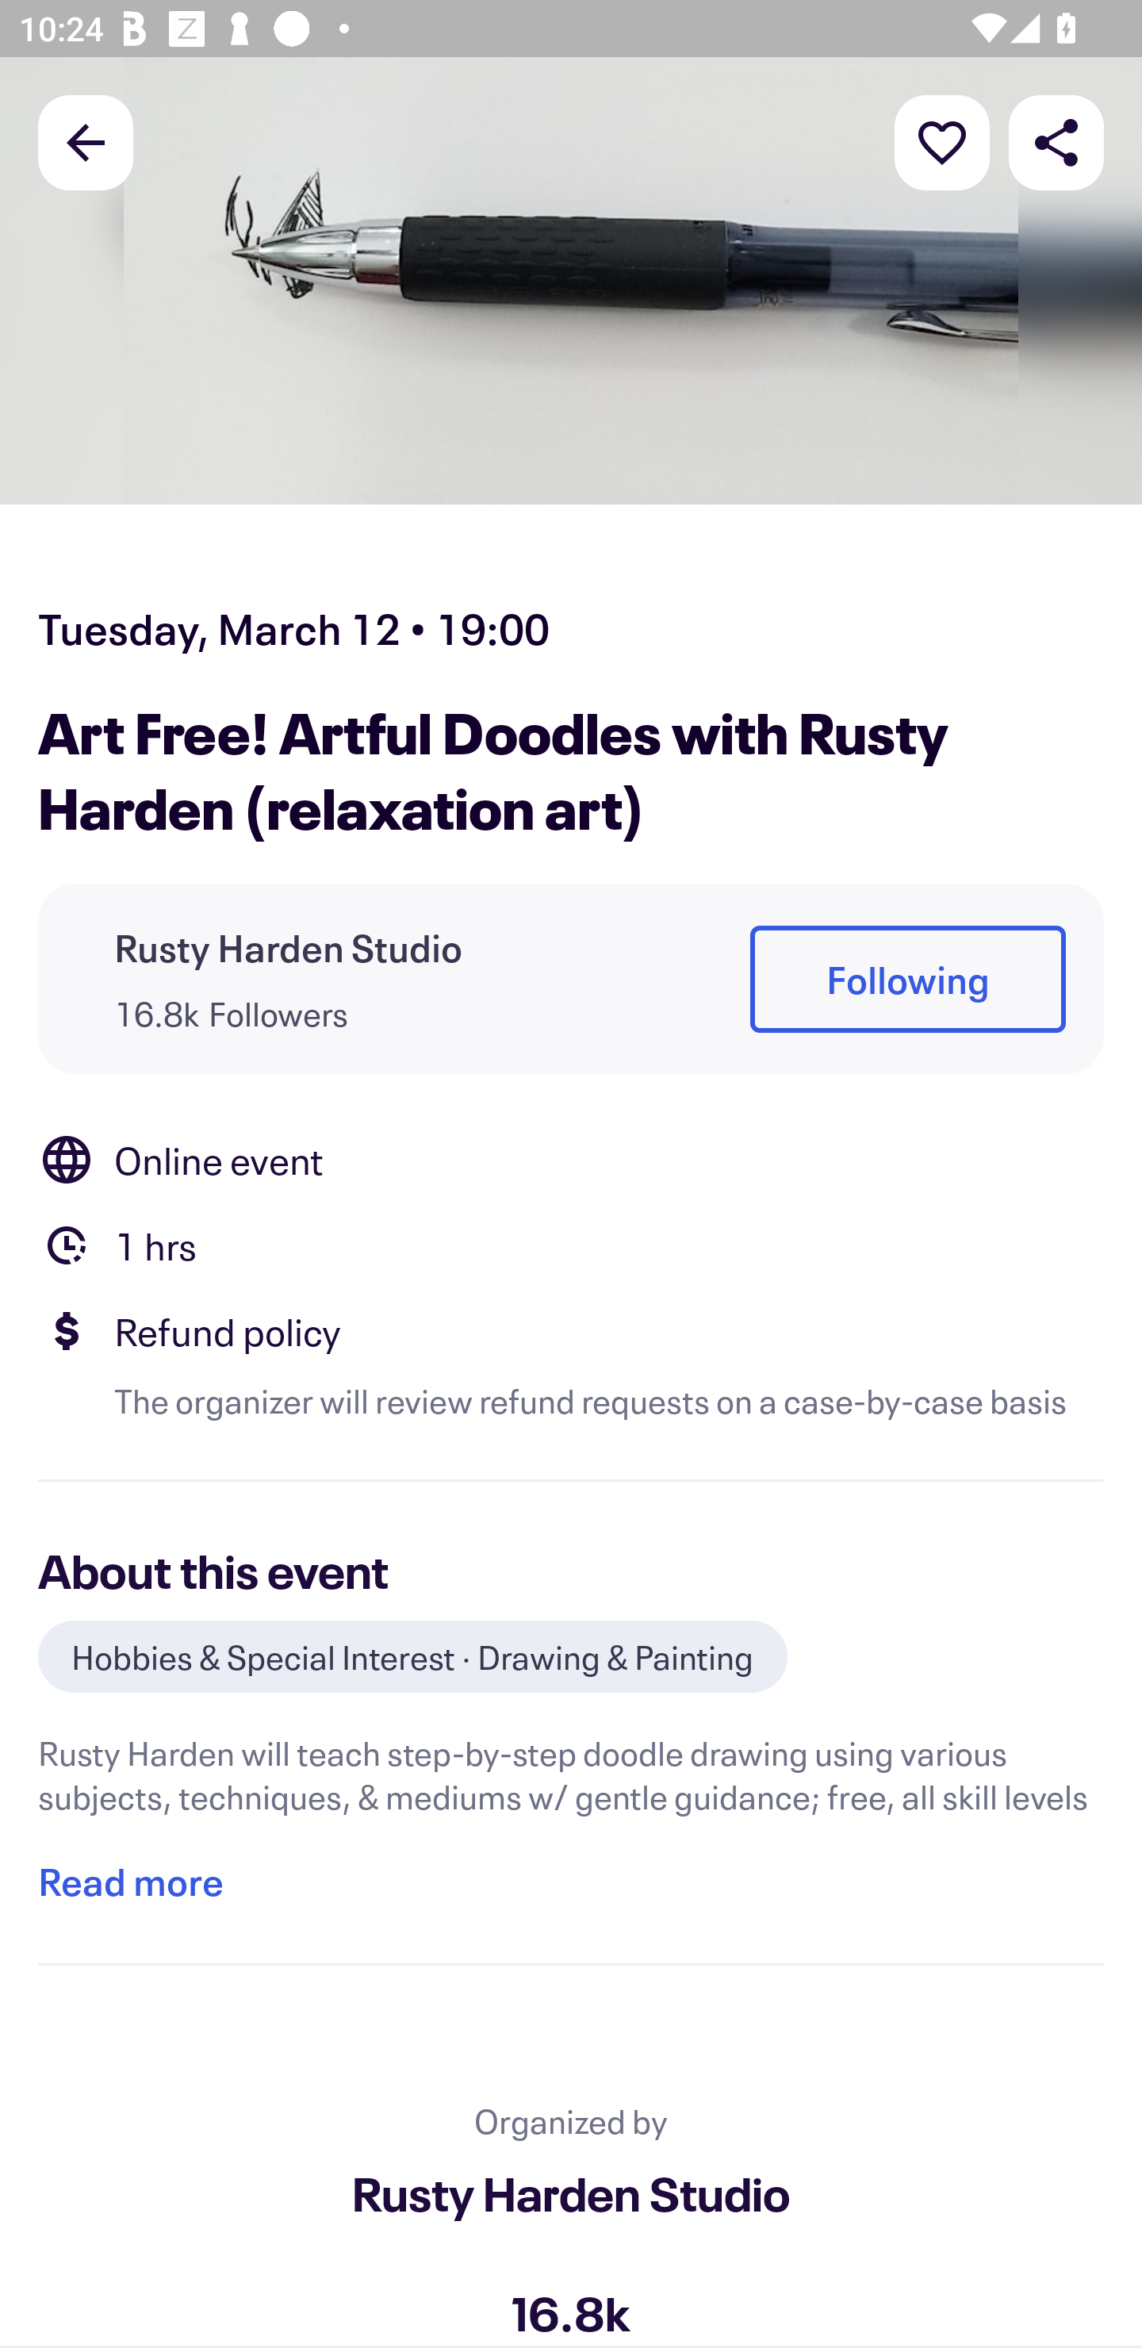  Describe the element at coordinates (907, 980) in the screenshot. I see `Following` at that location.